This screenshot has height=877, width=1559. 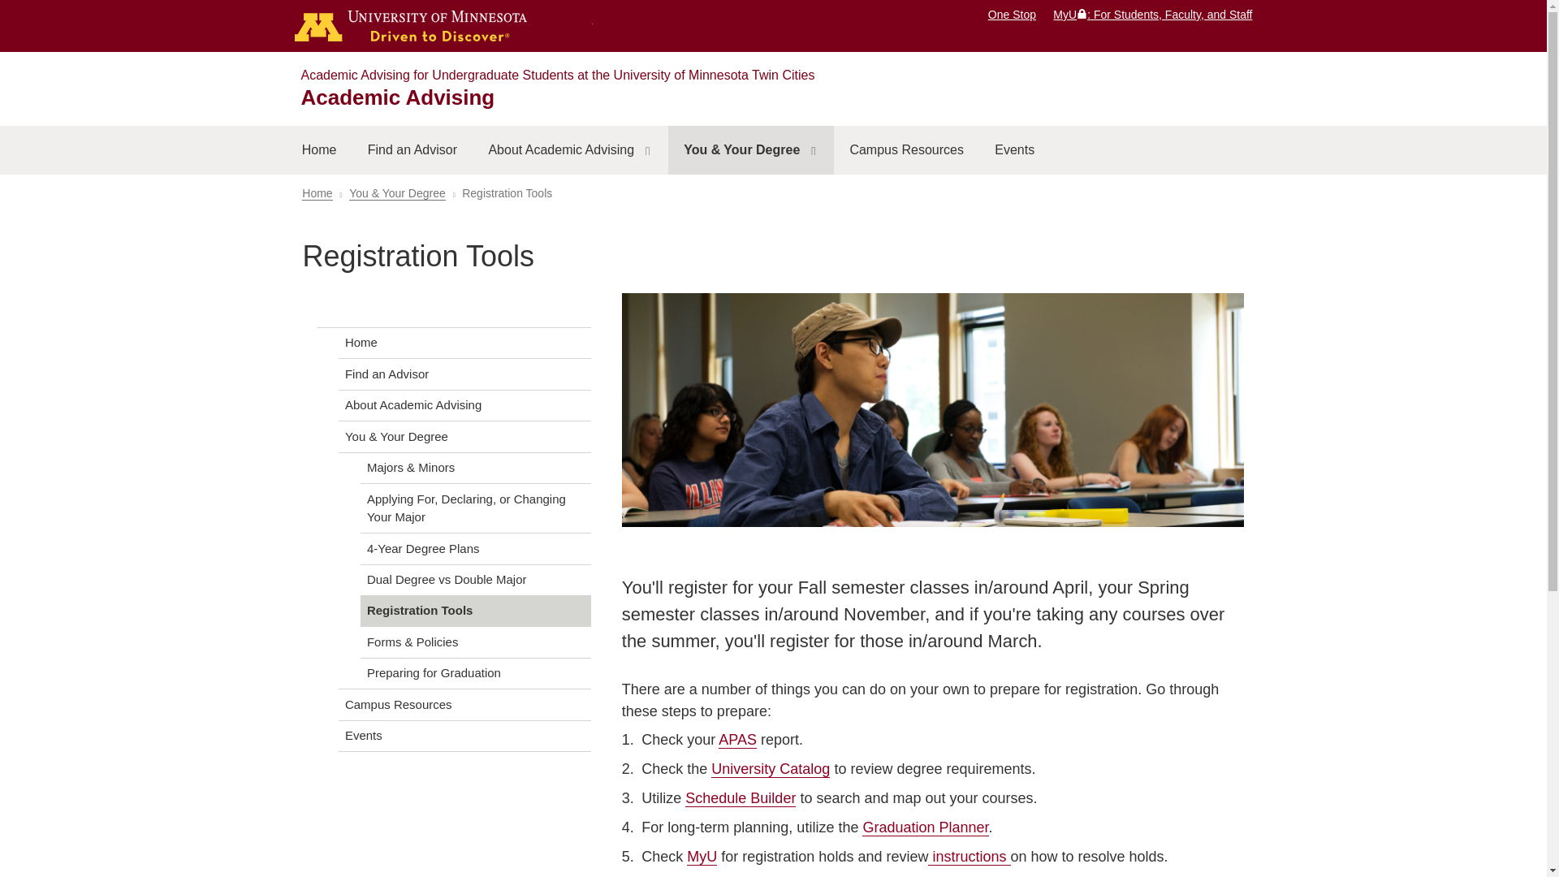 I want to click on classes, so click(x=933, y=413).